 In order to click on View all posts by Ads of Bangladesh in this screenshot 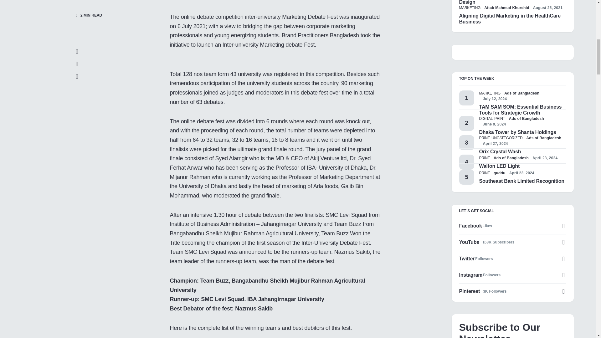, I will do `click(527, 118)`.